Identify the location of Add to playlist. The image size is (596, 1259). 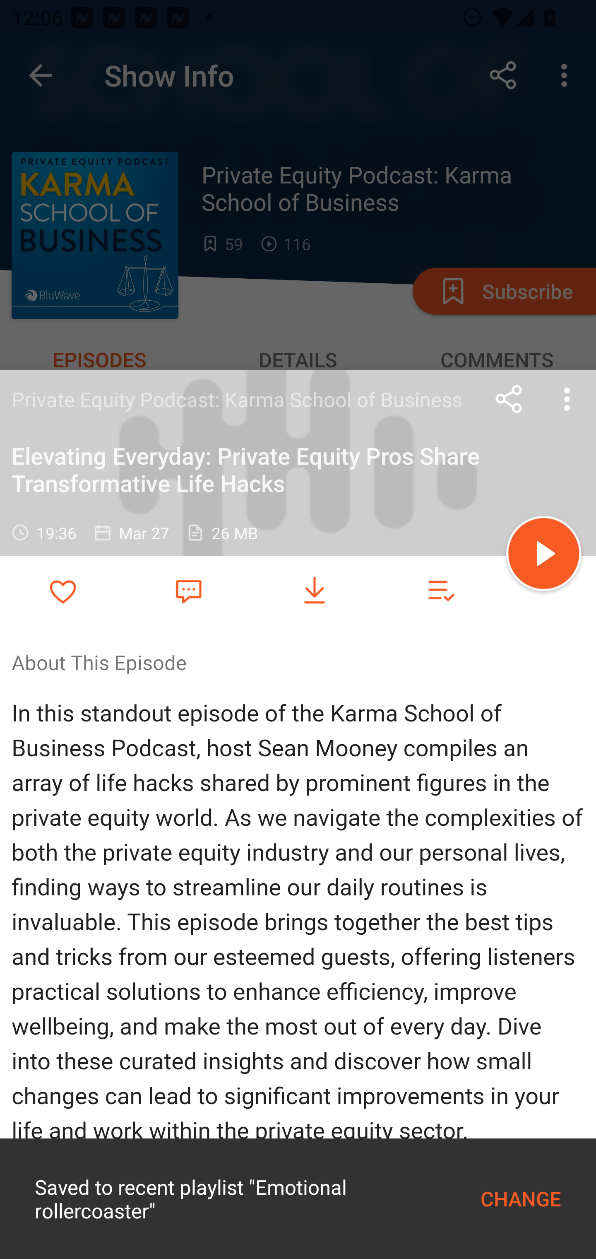
(440, 591).